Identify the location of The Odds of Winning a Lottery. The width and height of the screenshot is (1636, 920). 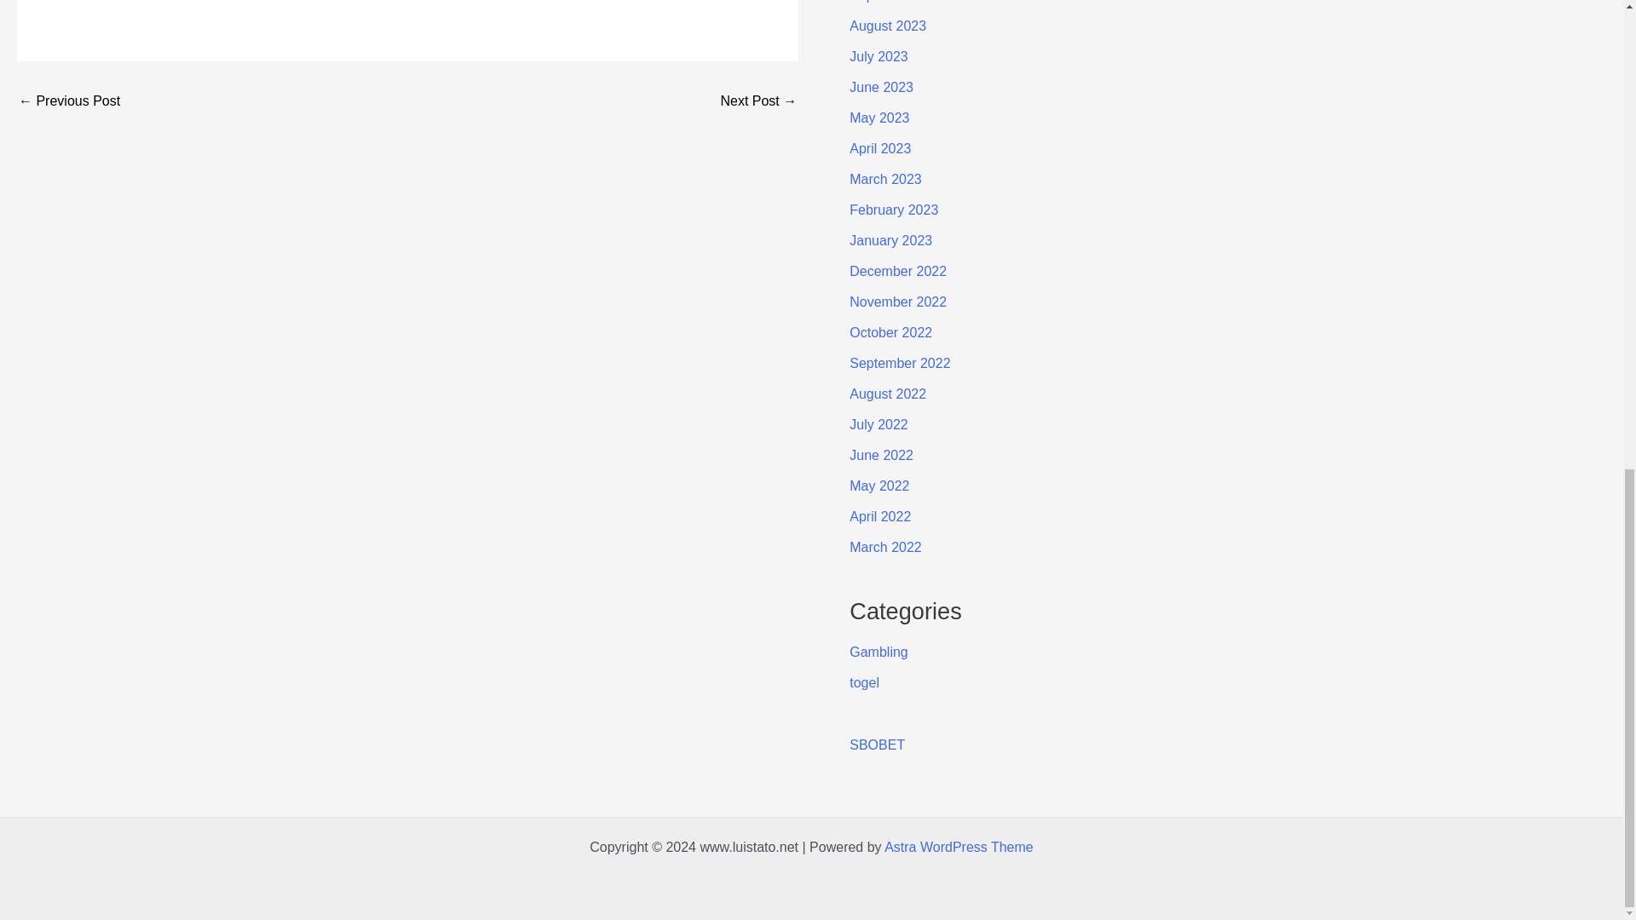
(68, 101).